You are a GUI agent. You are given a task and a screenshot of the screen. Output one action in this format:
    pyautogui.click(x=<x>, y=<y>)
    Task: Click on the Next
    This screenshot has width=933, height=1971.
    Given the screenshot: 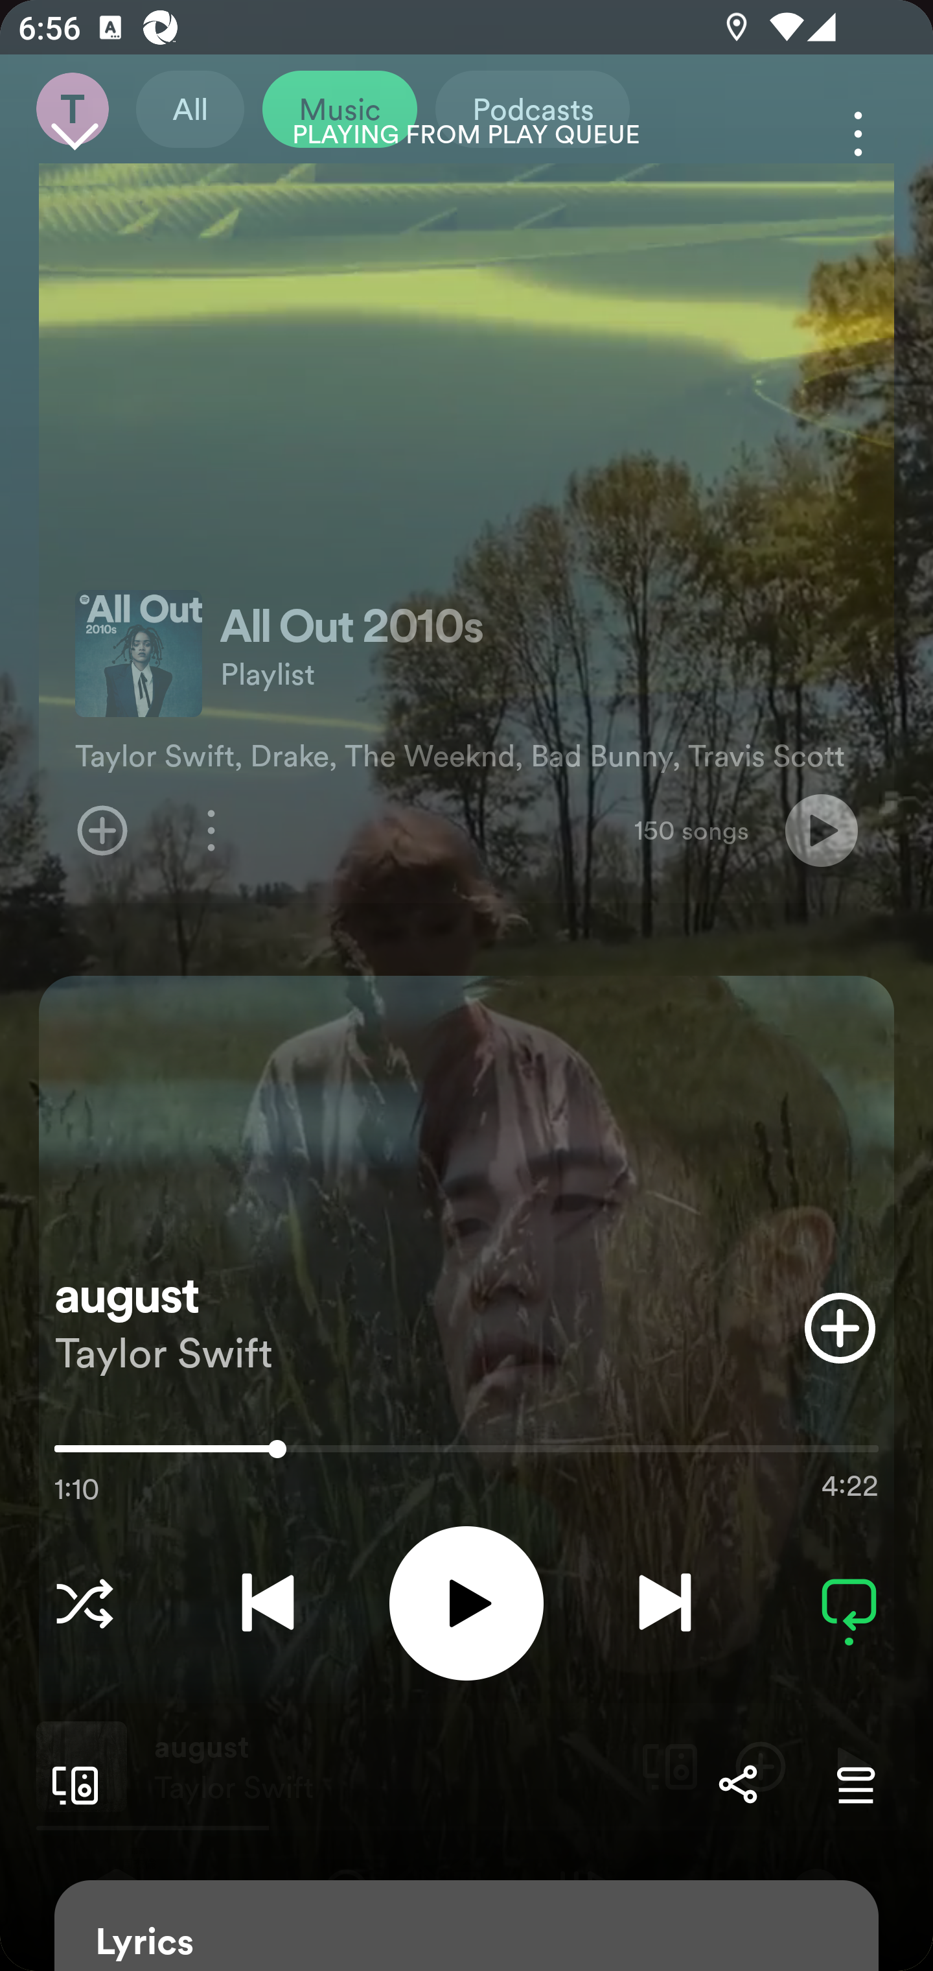 What is the action you would take?
    pyautogui.click(x=665, y=1603)
    